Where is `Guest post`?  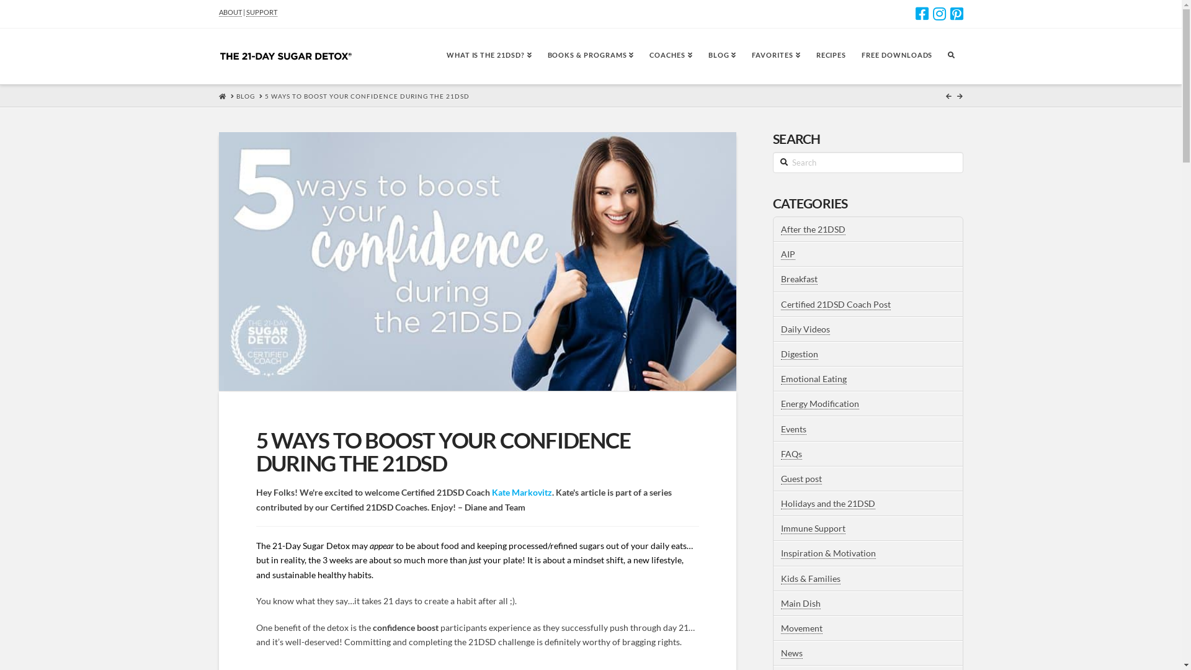 Guest post is located at coordinates (801, 479).